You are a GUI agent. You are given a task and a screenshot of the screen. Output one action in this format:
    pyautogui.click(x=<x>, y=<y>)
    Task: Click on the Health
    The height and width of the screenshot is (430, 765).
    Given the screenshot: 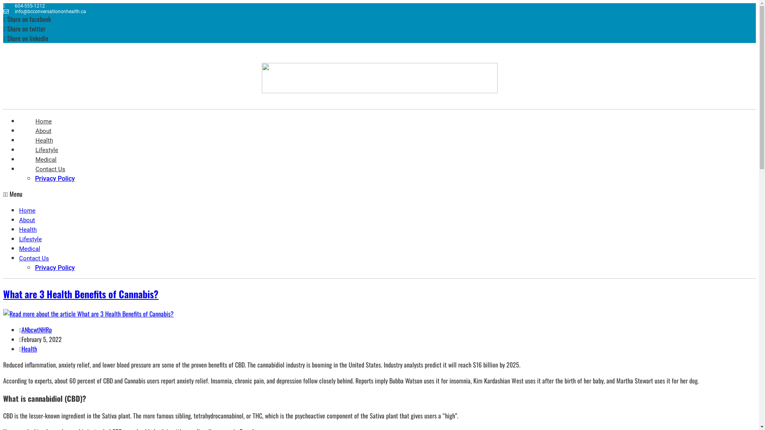 What is the action you would take?
    pyautogui.click(x=44, y=141)
    